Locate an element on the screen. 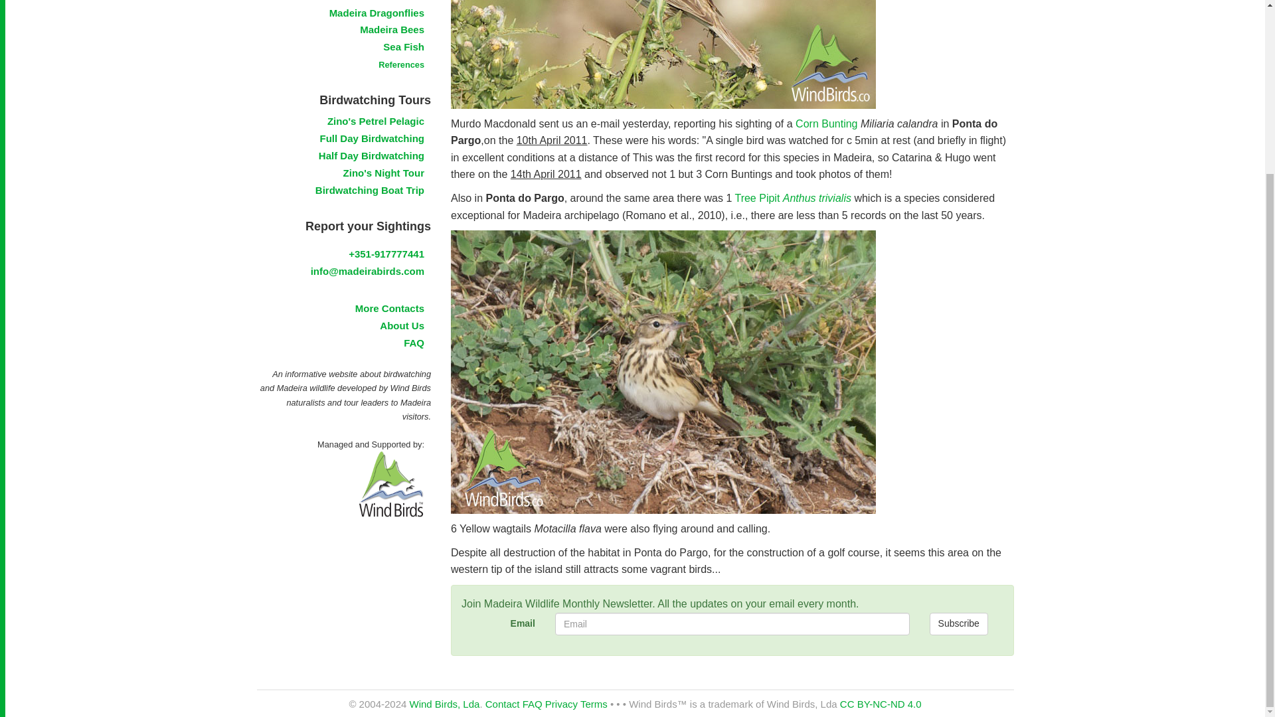 The image size is (1275, 717). Anthus trivialis is located at coordinates (817, 198).